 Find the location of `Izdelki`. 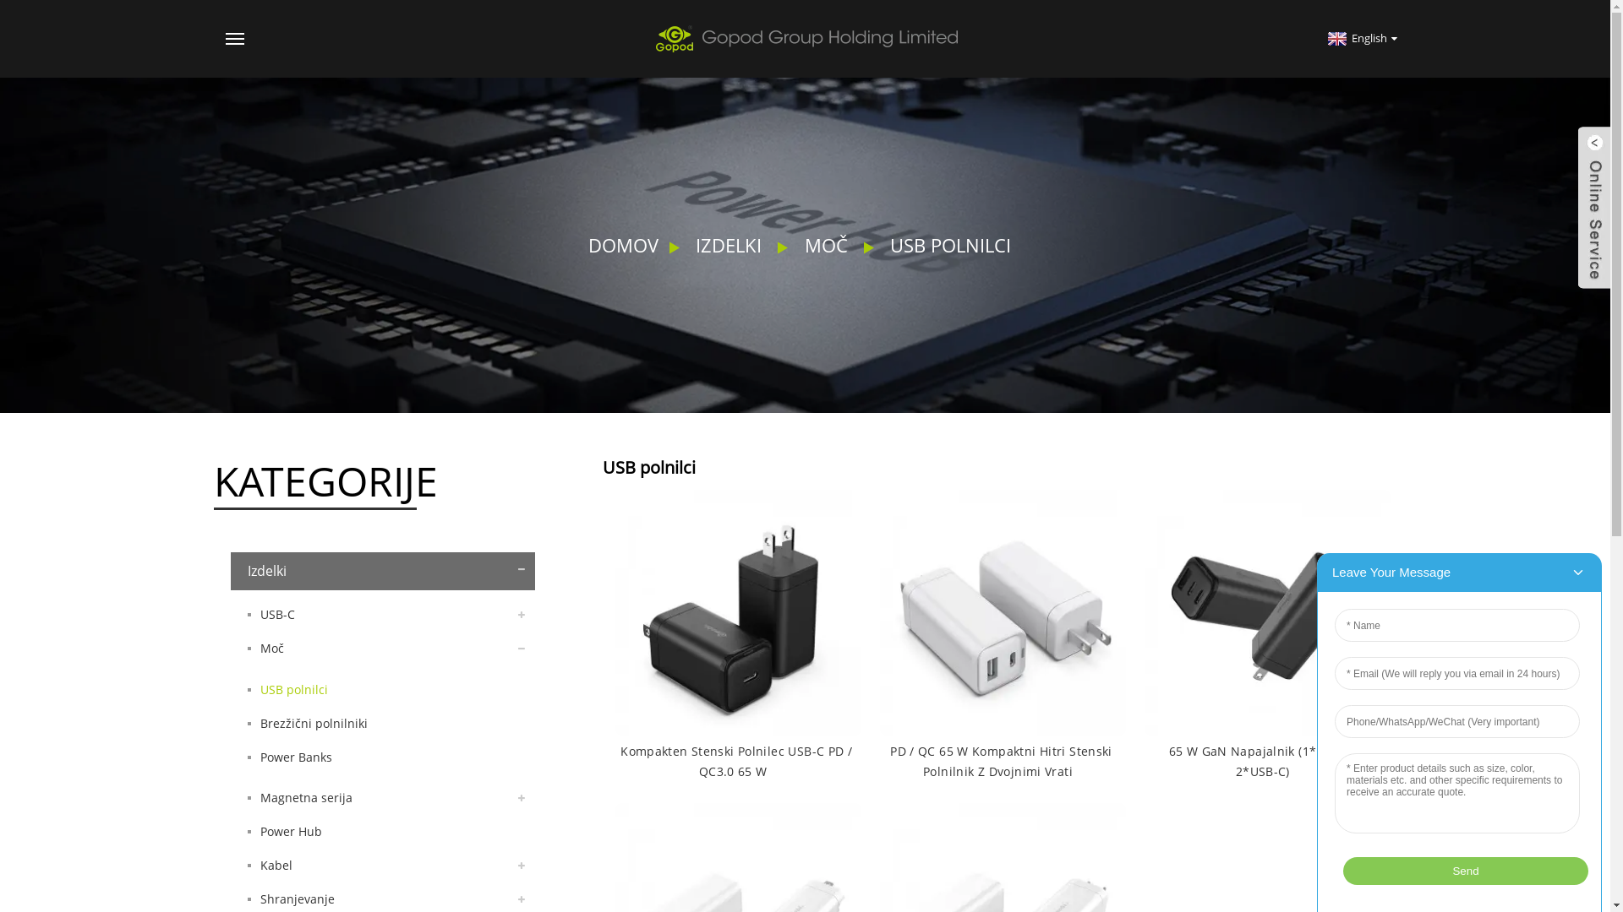

Izdelki is located at coordinates (382, 571).